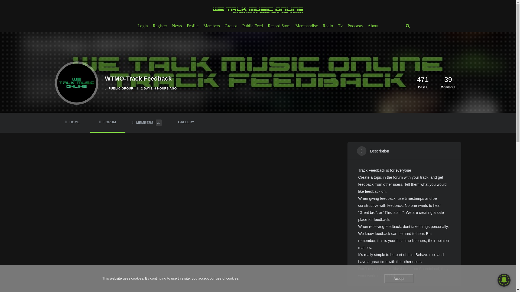 The width and height of the screenshot is (520, 292). Describe the element at coordinates (177, 26) in the screenshot. I see `News` at that location.